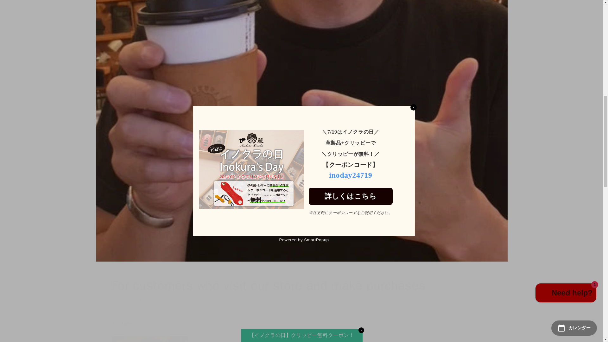  I want to click on Share, so click(301, 324).